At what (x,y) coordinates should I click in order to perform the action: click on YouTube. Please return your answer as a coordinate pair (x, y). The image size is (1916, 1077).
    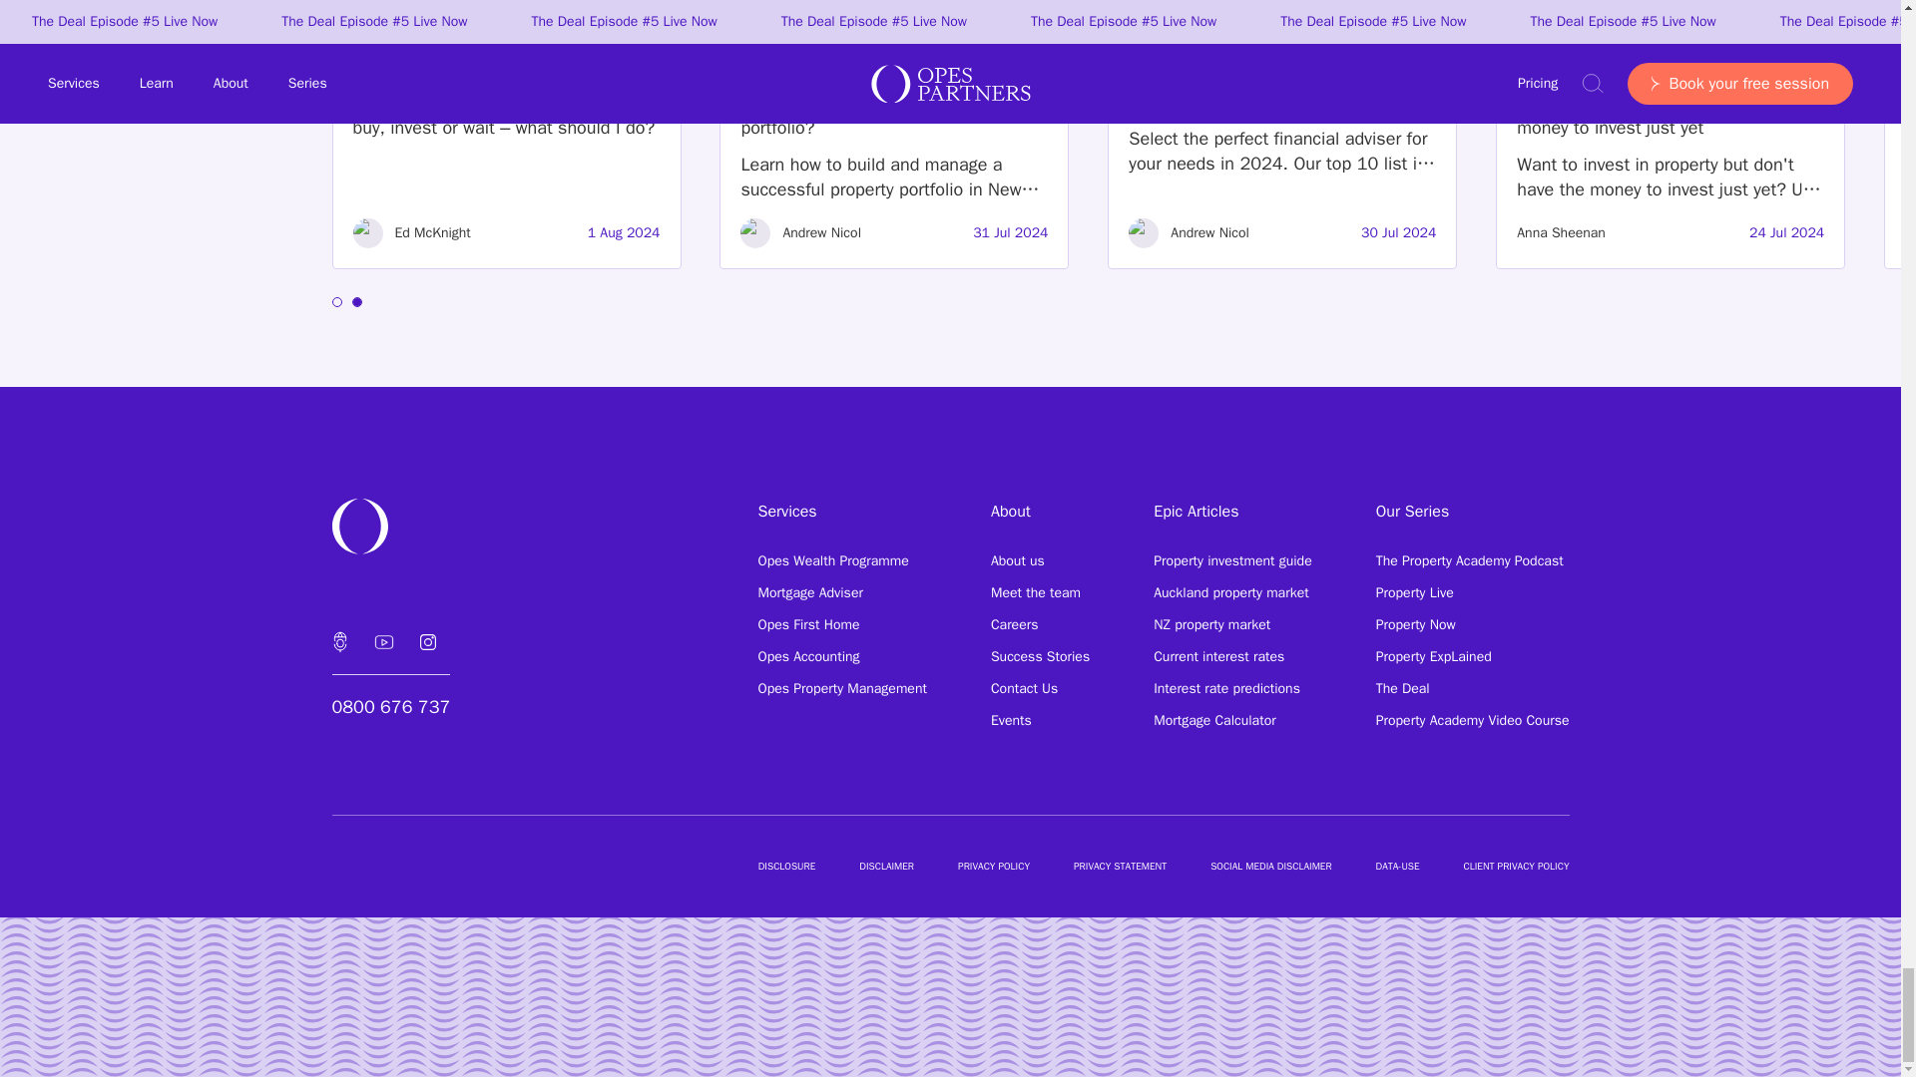
    Looking at the image, I should click on (383, 642).